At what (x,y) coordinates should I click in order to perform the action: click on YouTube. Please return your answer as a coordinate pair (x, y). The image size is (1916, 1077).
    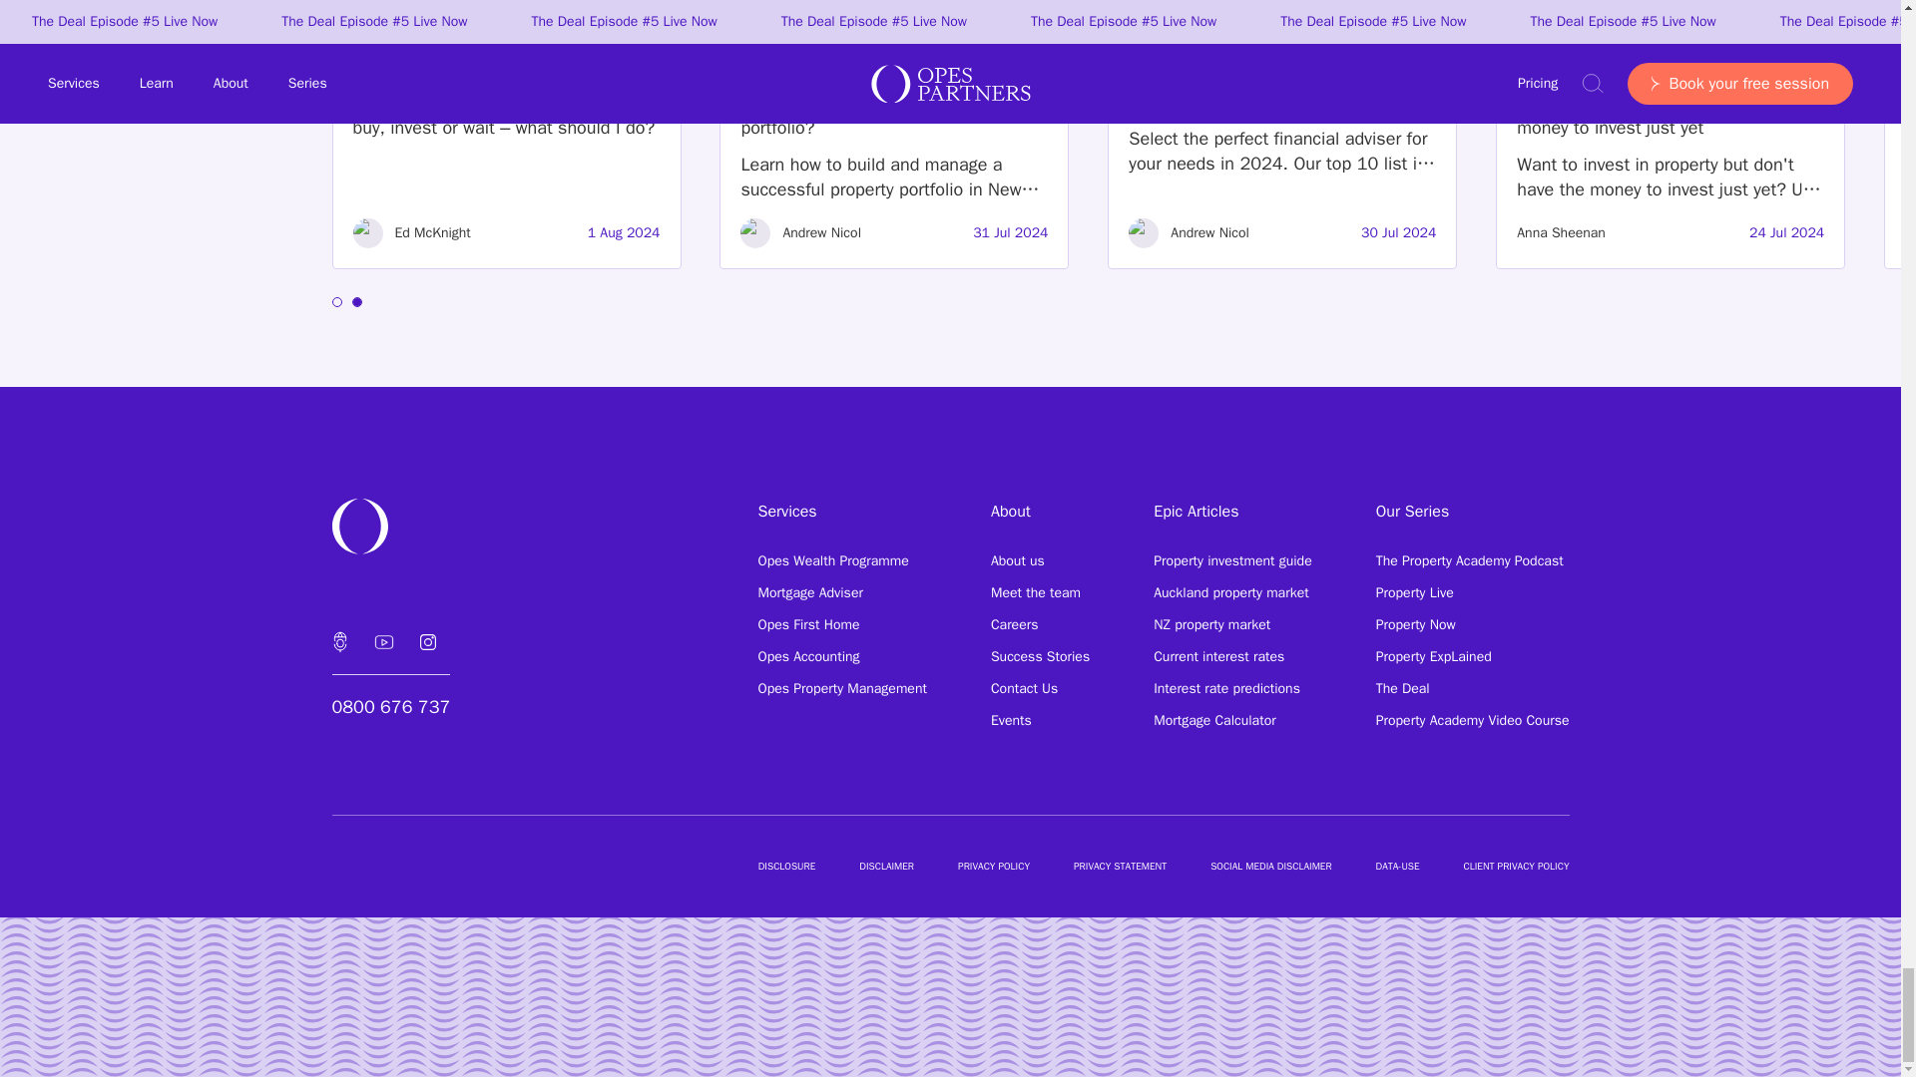
    Looking at the image, I should click on (383, 642).